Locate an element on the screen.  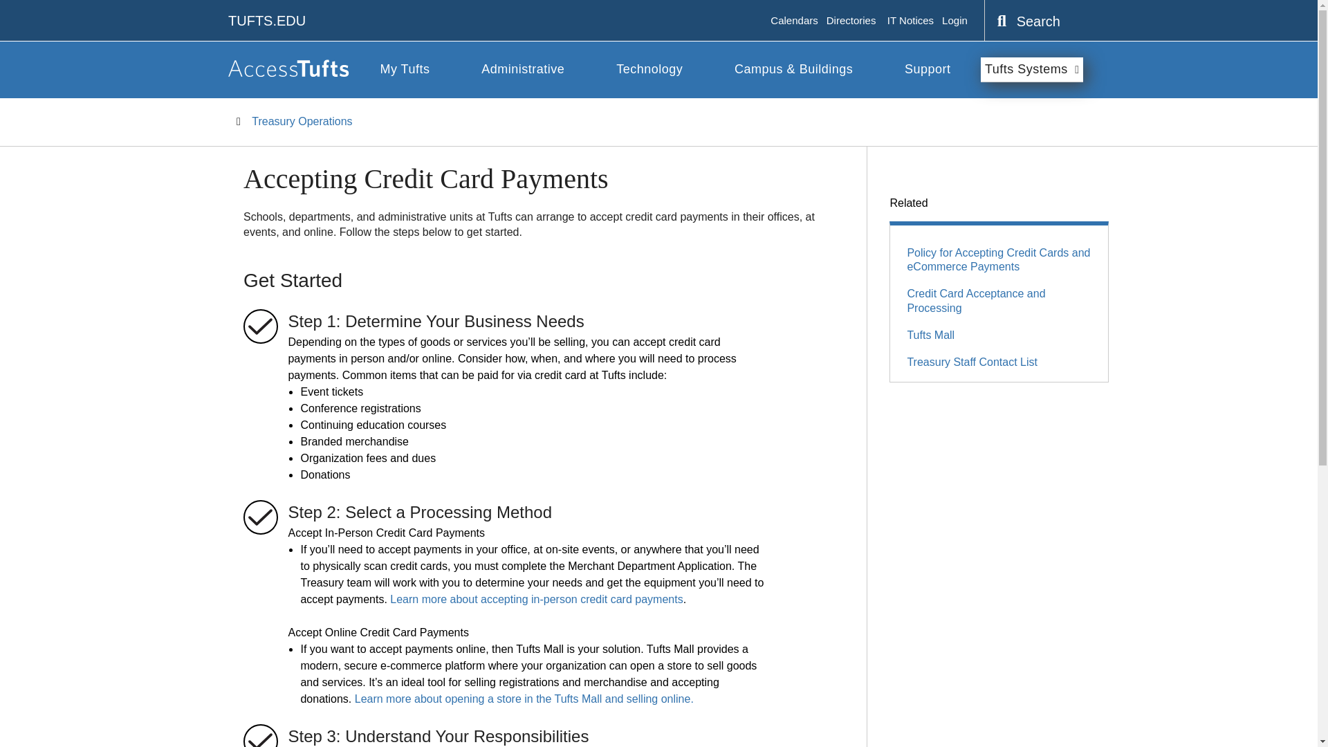
Administrative is located at coordinates (523, 69).